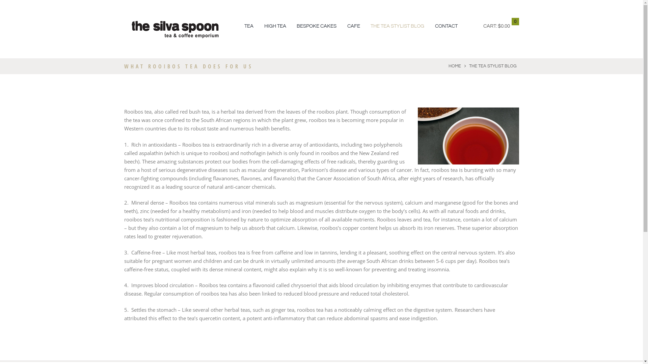  I want to click on TEA, so click(249, 26).